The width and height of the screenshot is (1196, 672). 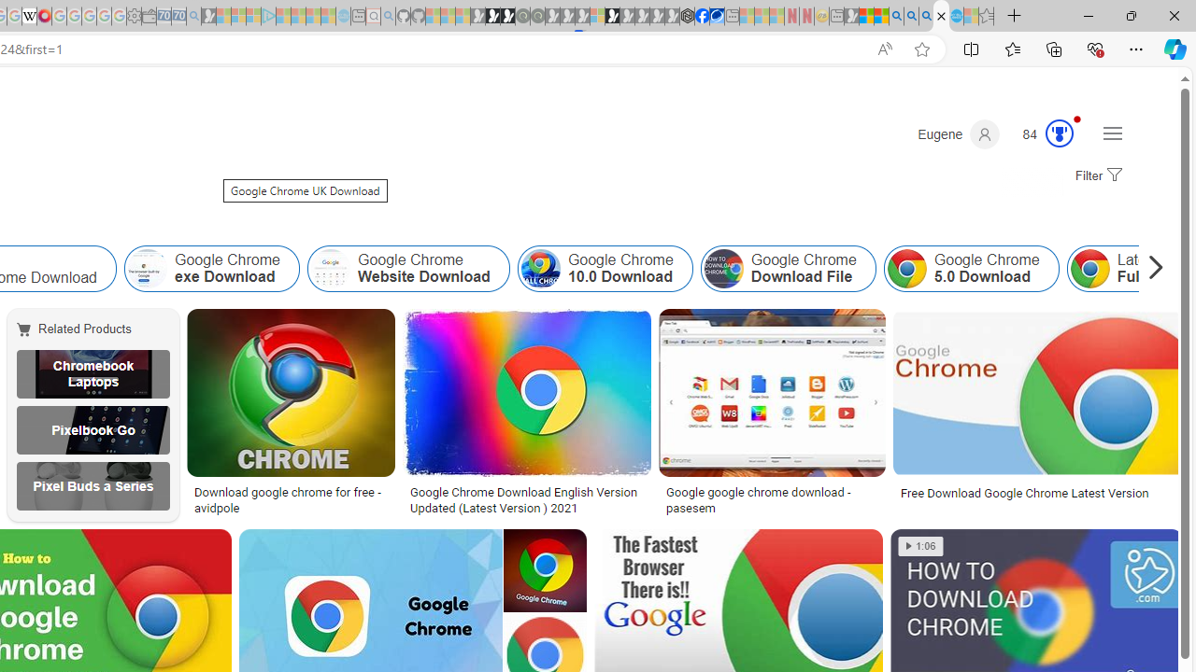 What do you see at coordinates (723, 269) in the screenshot?
I see `Google Chrome Download File` at bounding box center [723, 269].